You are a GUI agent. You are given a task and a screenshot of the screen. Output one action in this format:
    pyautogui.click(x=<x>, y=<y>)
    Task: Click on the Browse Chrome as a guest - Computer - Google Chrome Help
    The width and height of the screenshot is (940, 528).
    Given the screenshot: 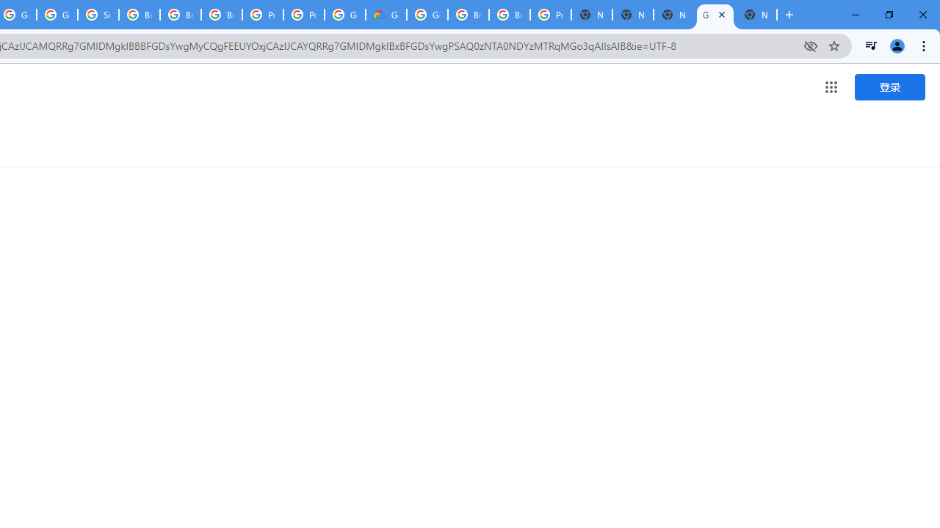 What is the action you would take?
    pyautogui.click(x=469, y=15)
    